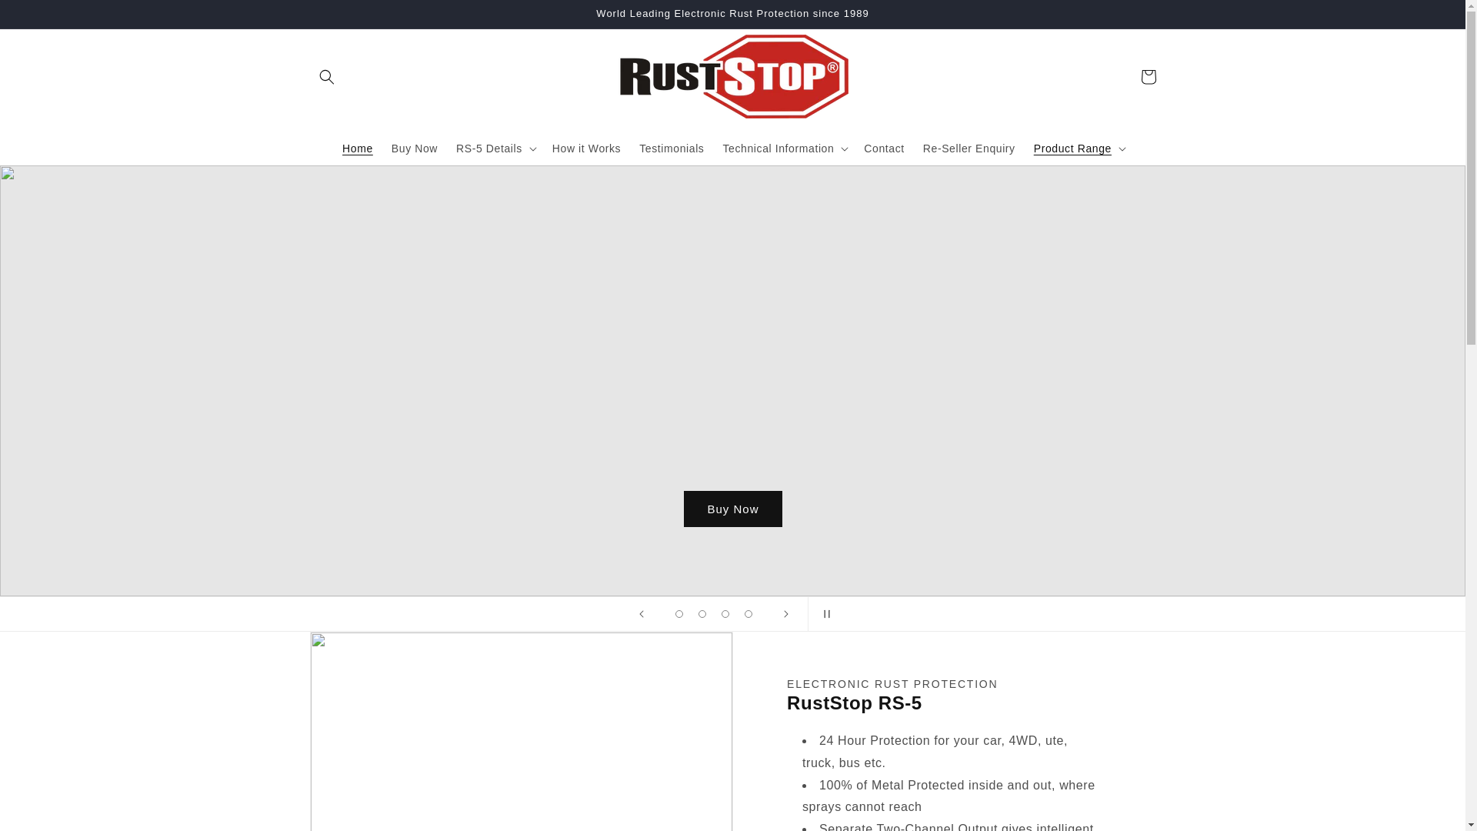 Image resolution: width=1477 pixels, height=831 pixels. What do you see at coordinates (969, 148) in the screenshot?
I see `Re-Seller Enquiry` at bounding box center [969, 148].